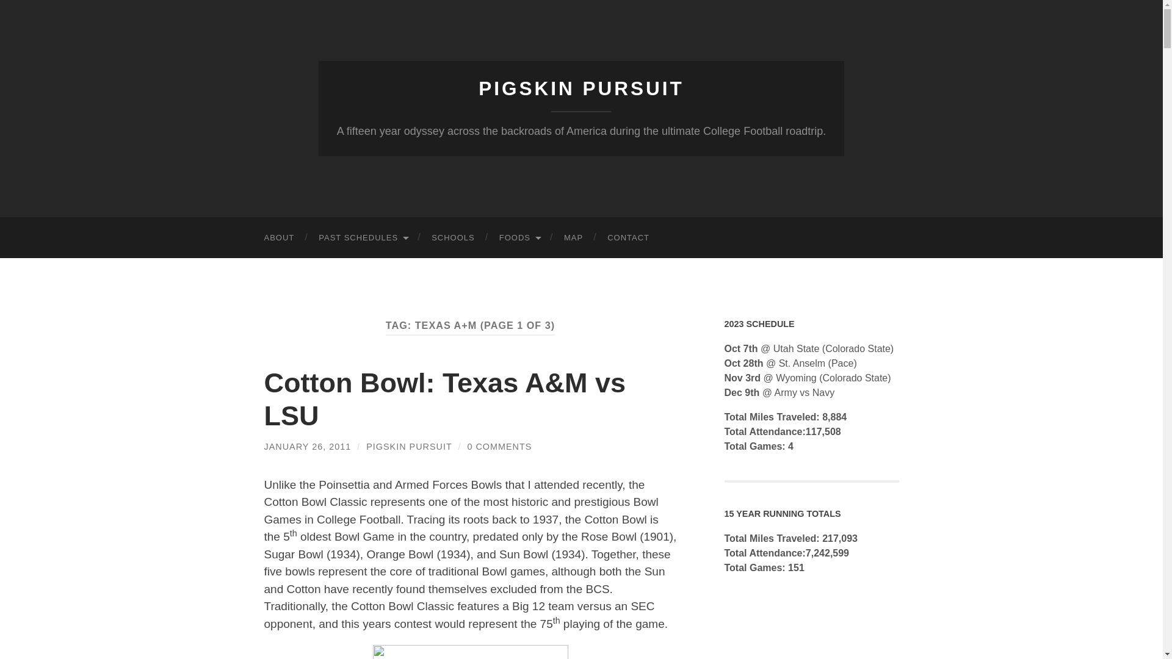  Describe the element at coordinates (519, 238) in the screenshot. I see `FOODS` at that location.